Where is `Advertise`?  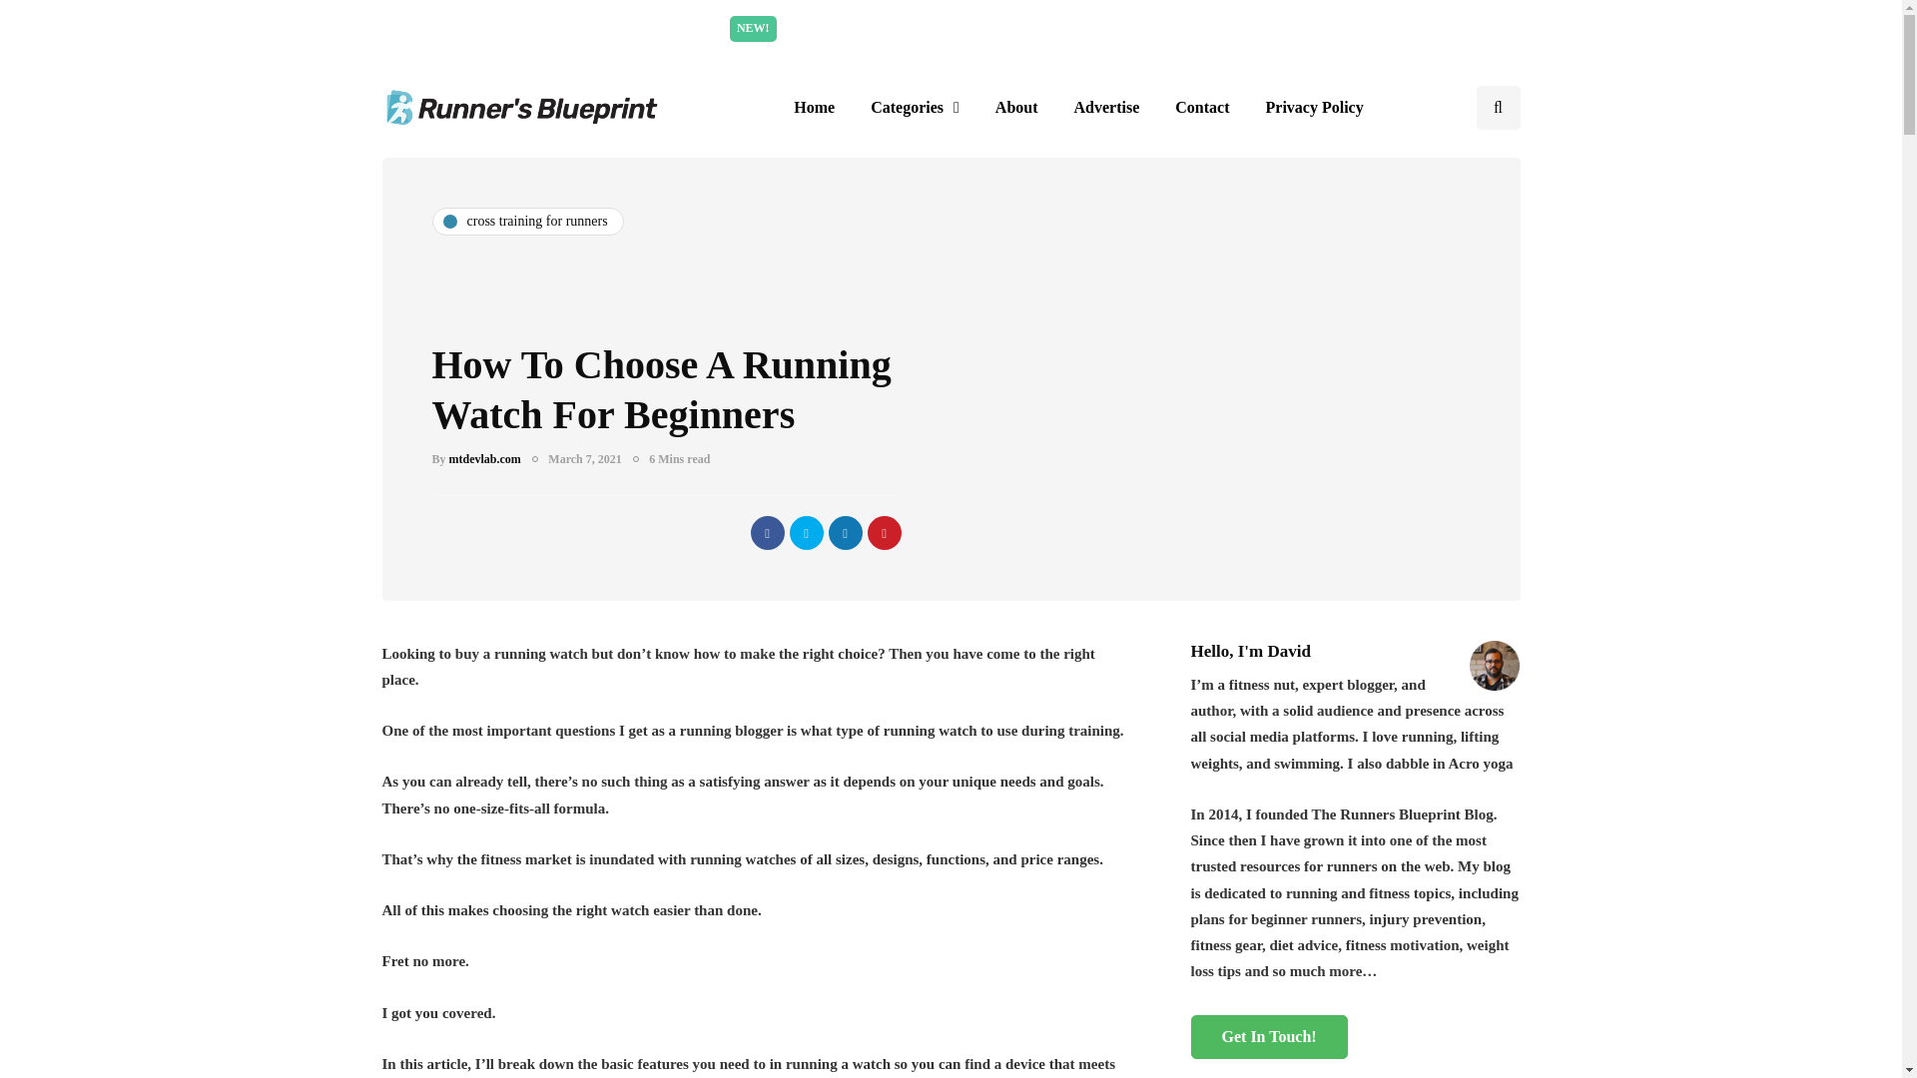 Advertise is located at coordinates (1106, 108).